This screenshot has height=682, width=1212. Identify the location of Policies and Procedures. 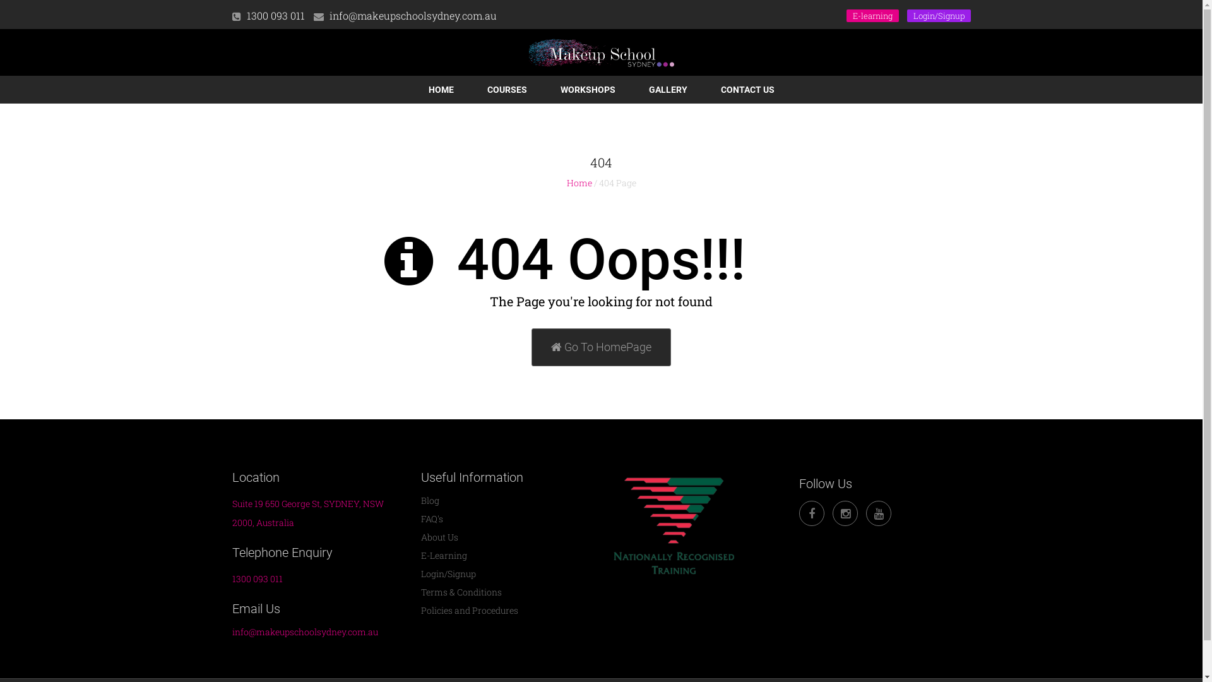
(470, 610).